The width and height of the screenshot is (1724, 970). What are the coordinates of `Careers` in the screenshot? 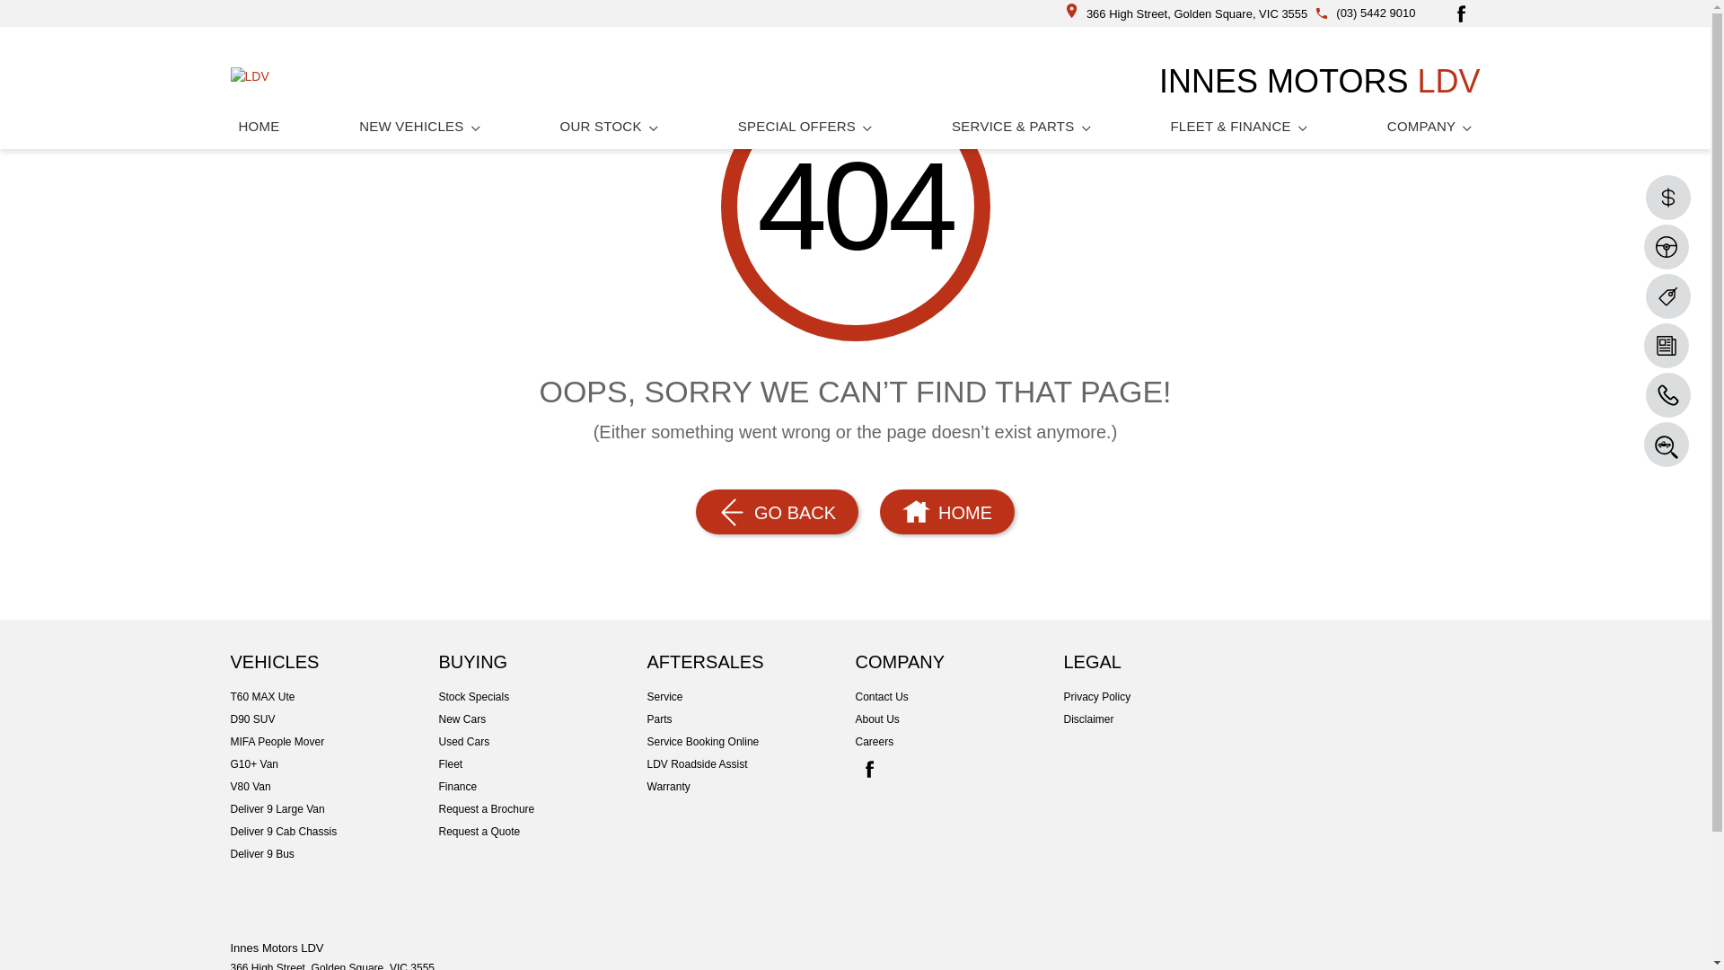 It's located at (959, 742).